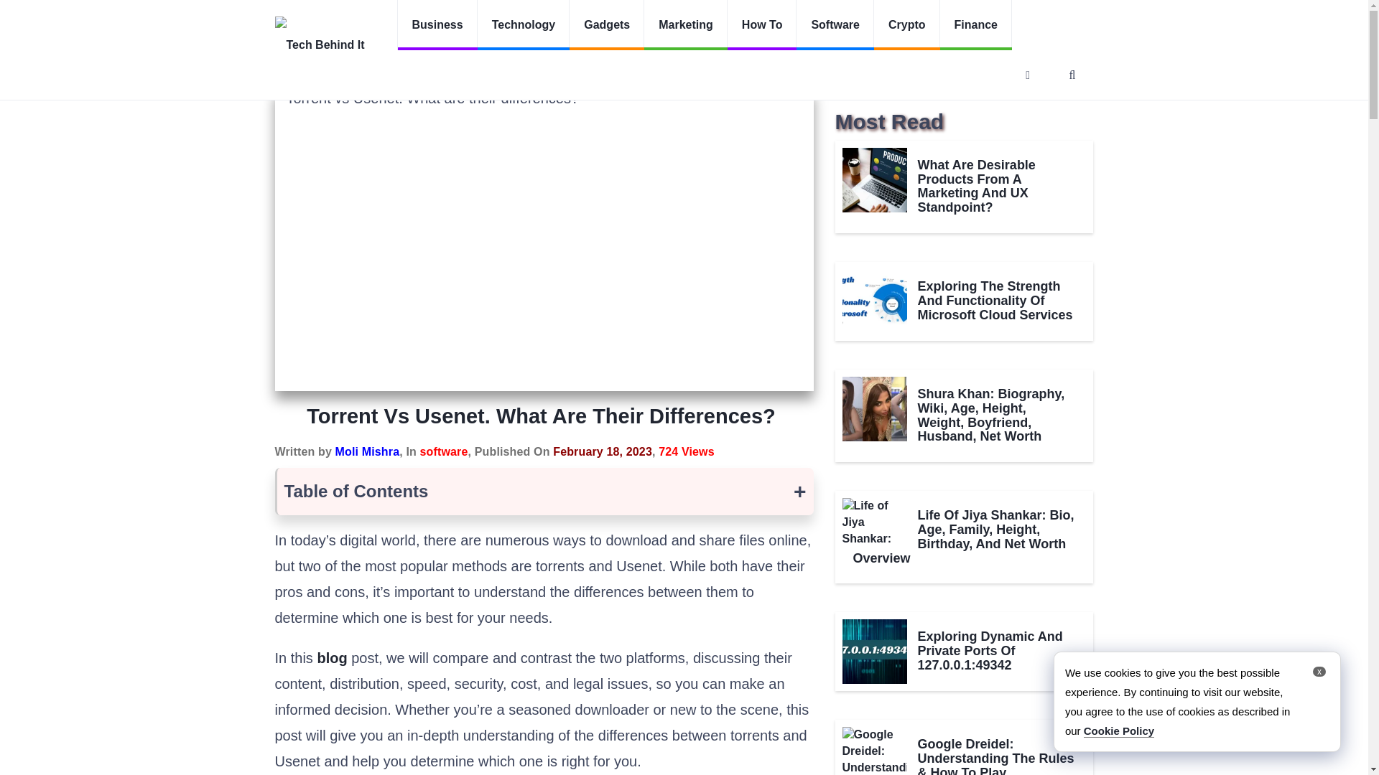  What do you see at coordinates (287, 69) in the screenshot?
I see `Home` at bounding box center [287, 69].